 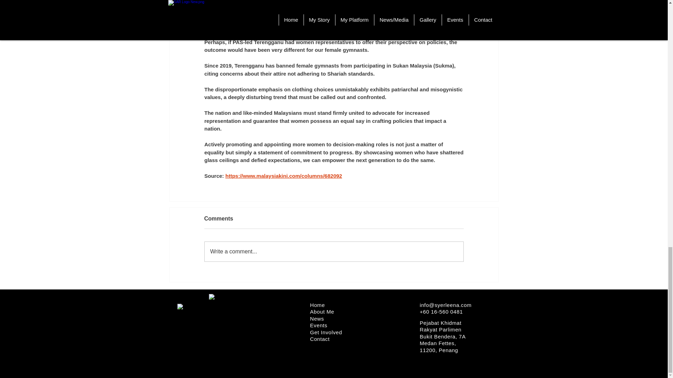 I want to click on Events, so click(x=318, y=325).